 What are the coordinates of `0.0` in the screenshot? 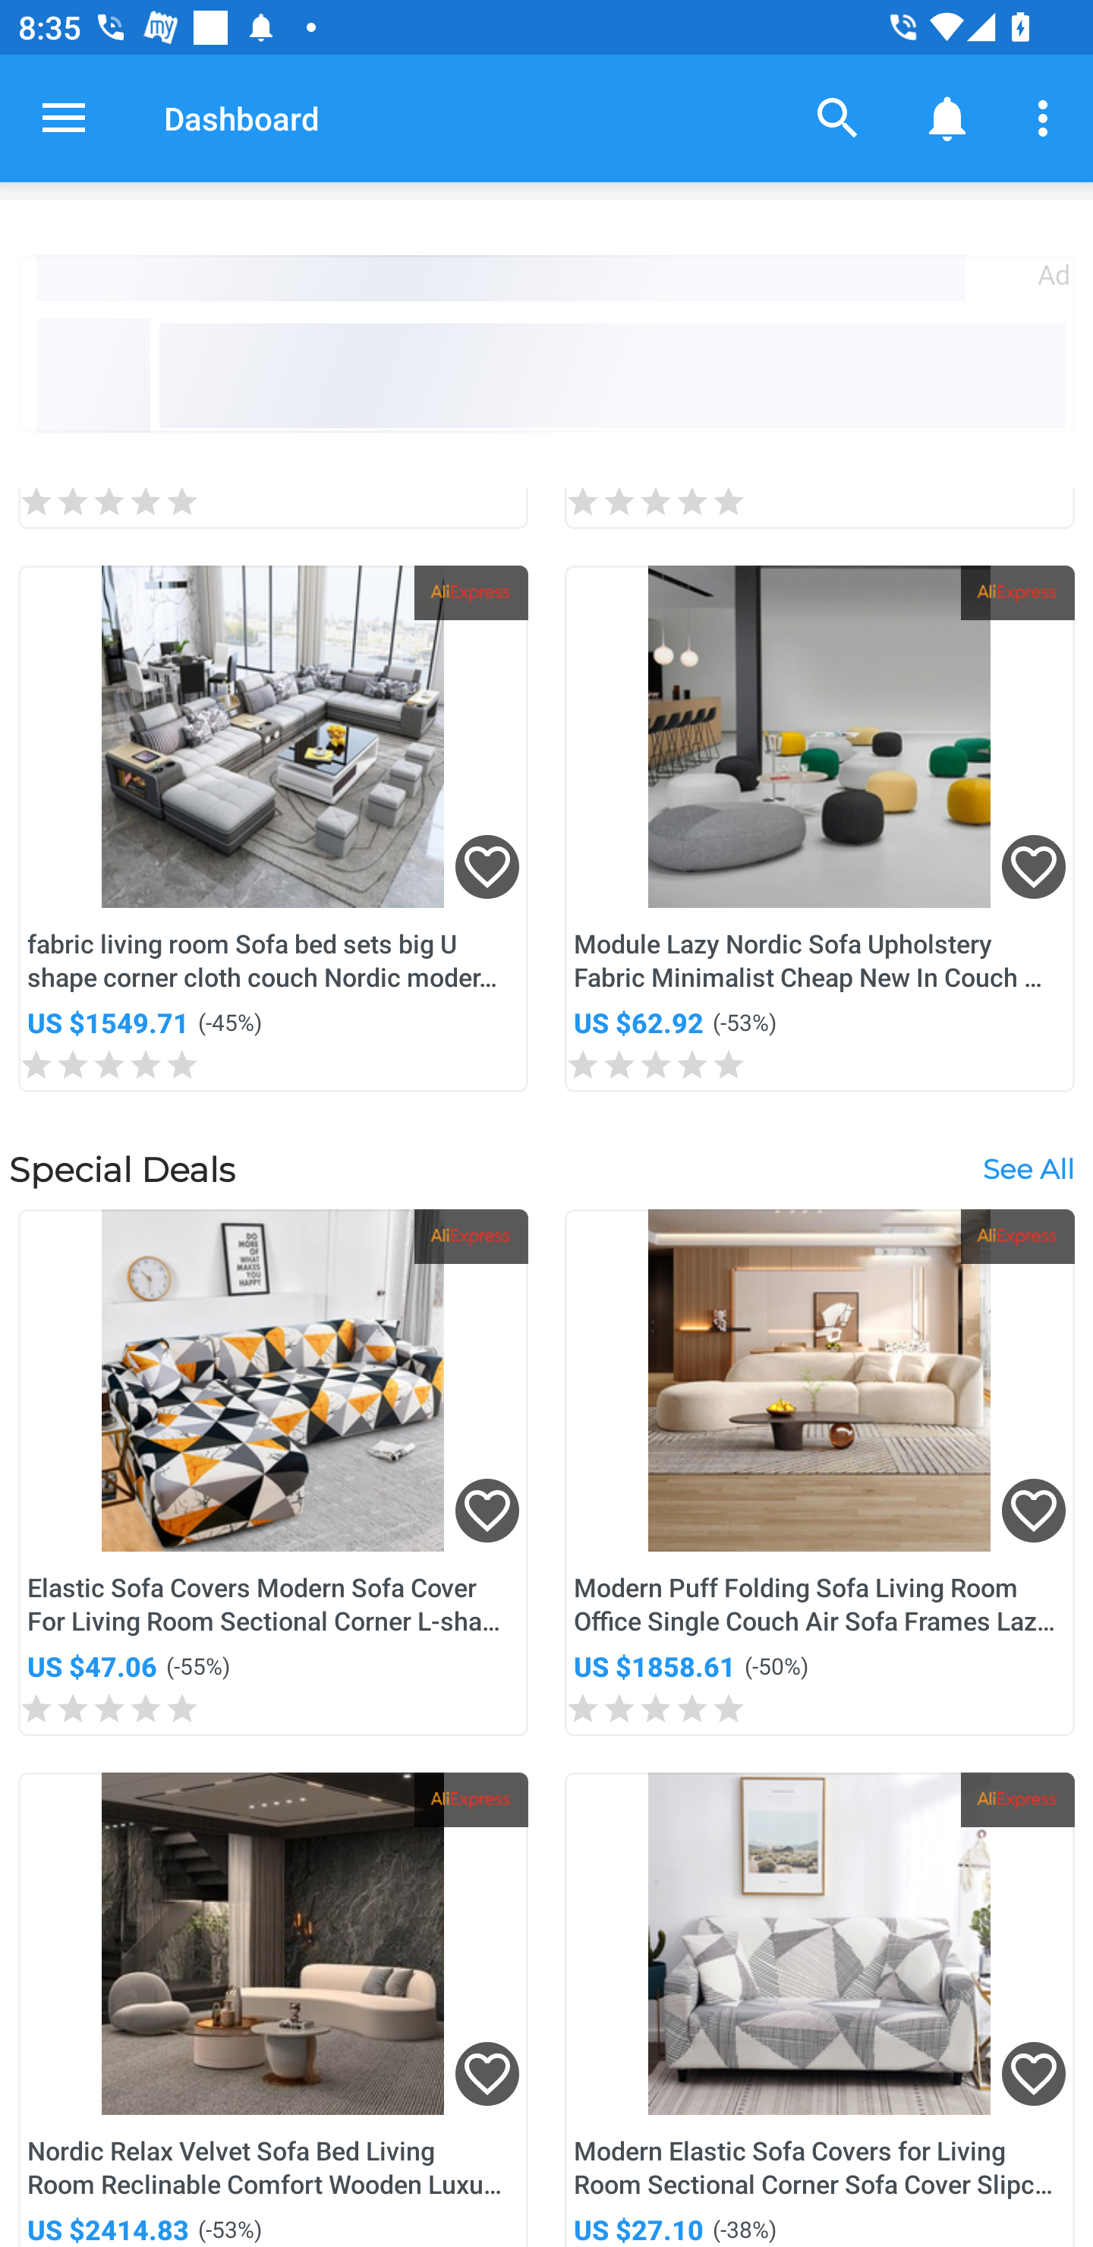 It's located at (273, 507).